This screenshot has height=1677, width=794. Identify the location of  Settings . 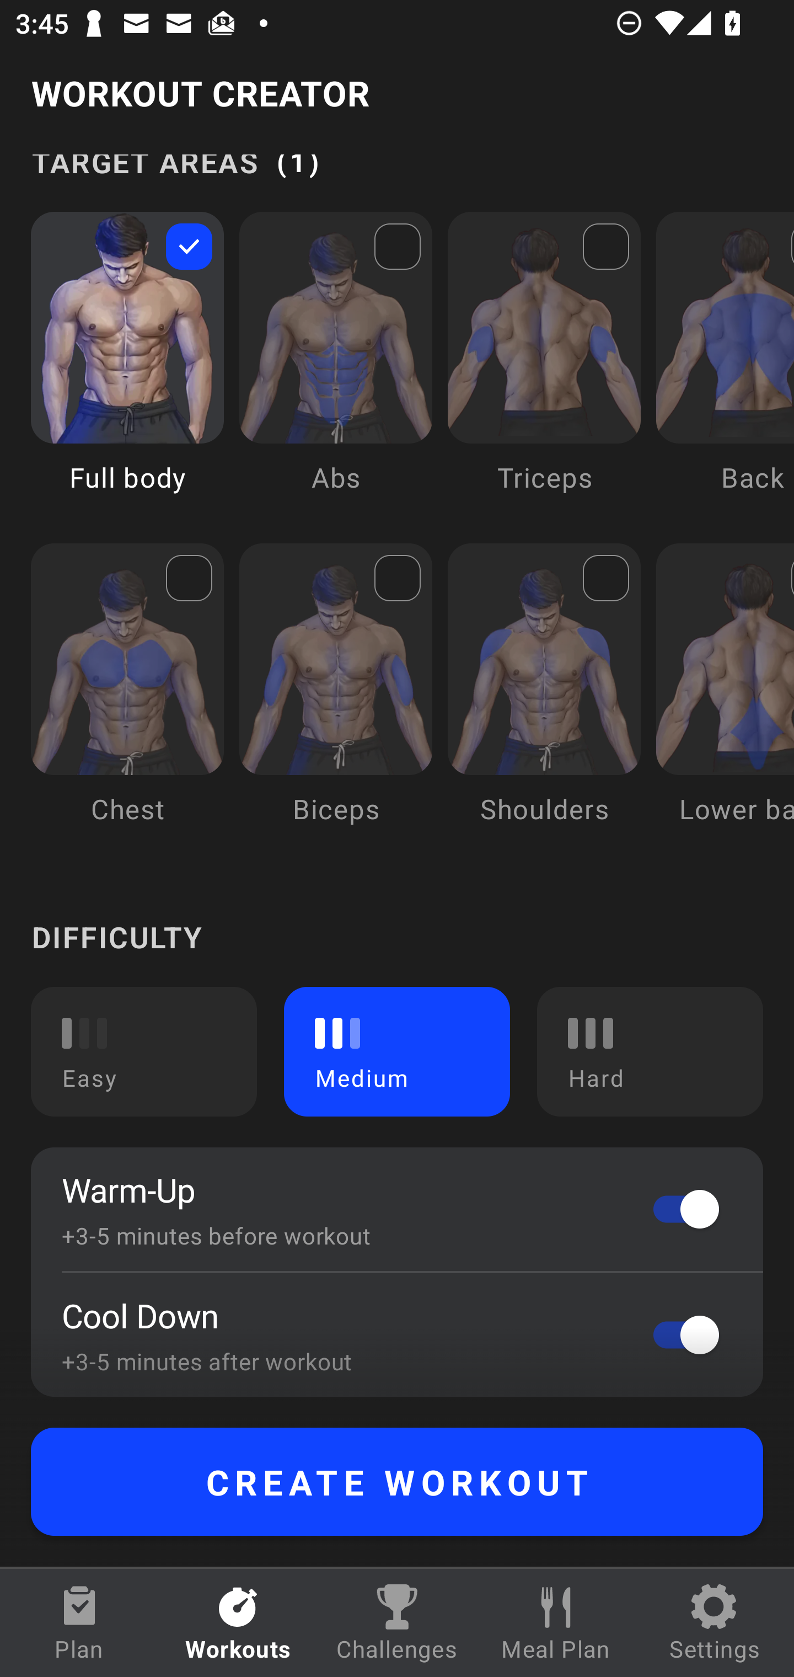
(715, 1623).